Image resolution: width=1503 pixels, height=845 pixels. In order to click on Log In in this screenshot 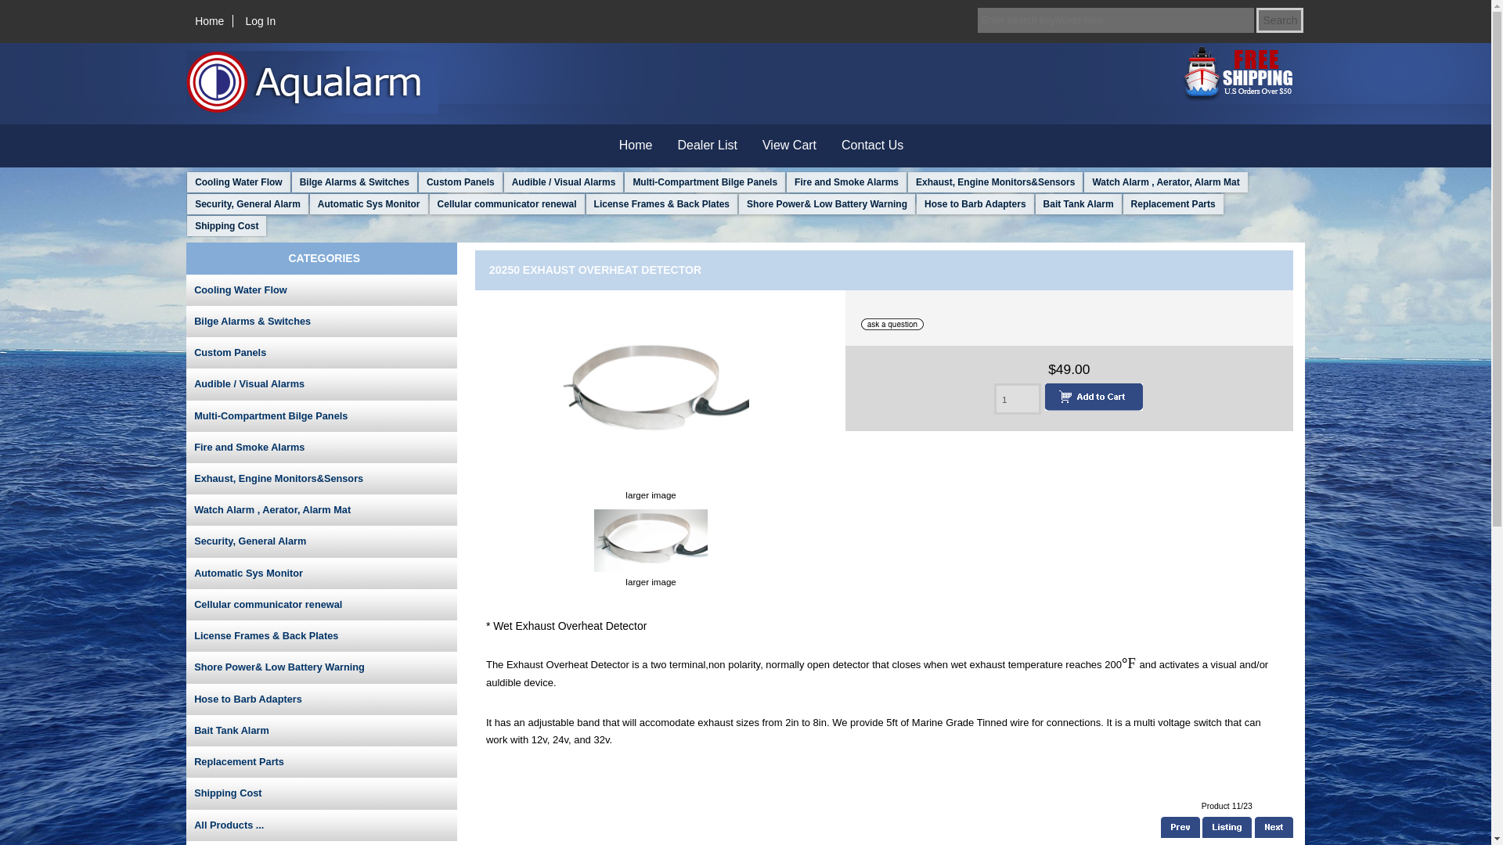, I will do `click(260, 20)`.